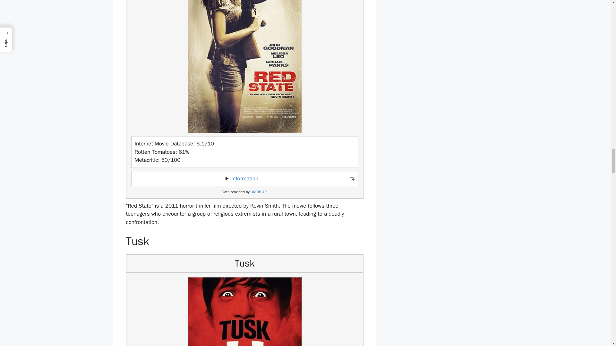 This screenshot has width=616, height=346. What do you see at coordinates (244, 178) in the screenshot?
I see `Information` at bounding box center [244, 178].